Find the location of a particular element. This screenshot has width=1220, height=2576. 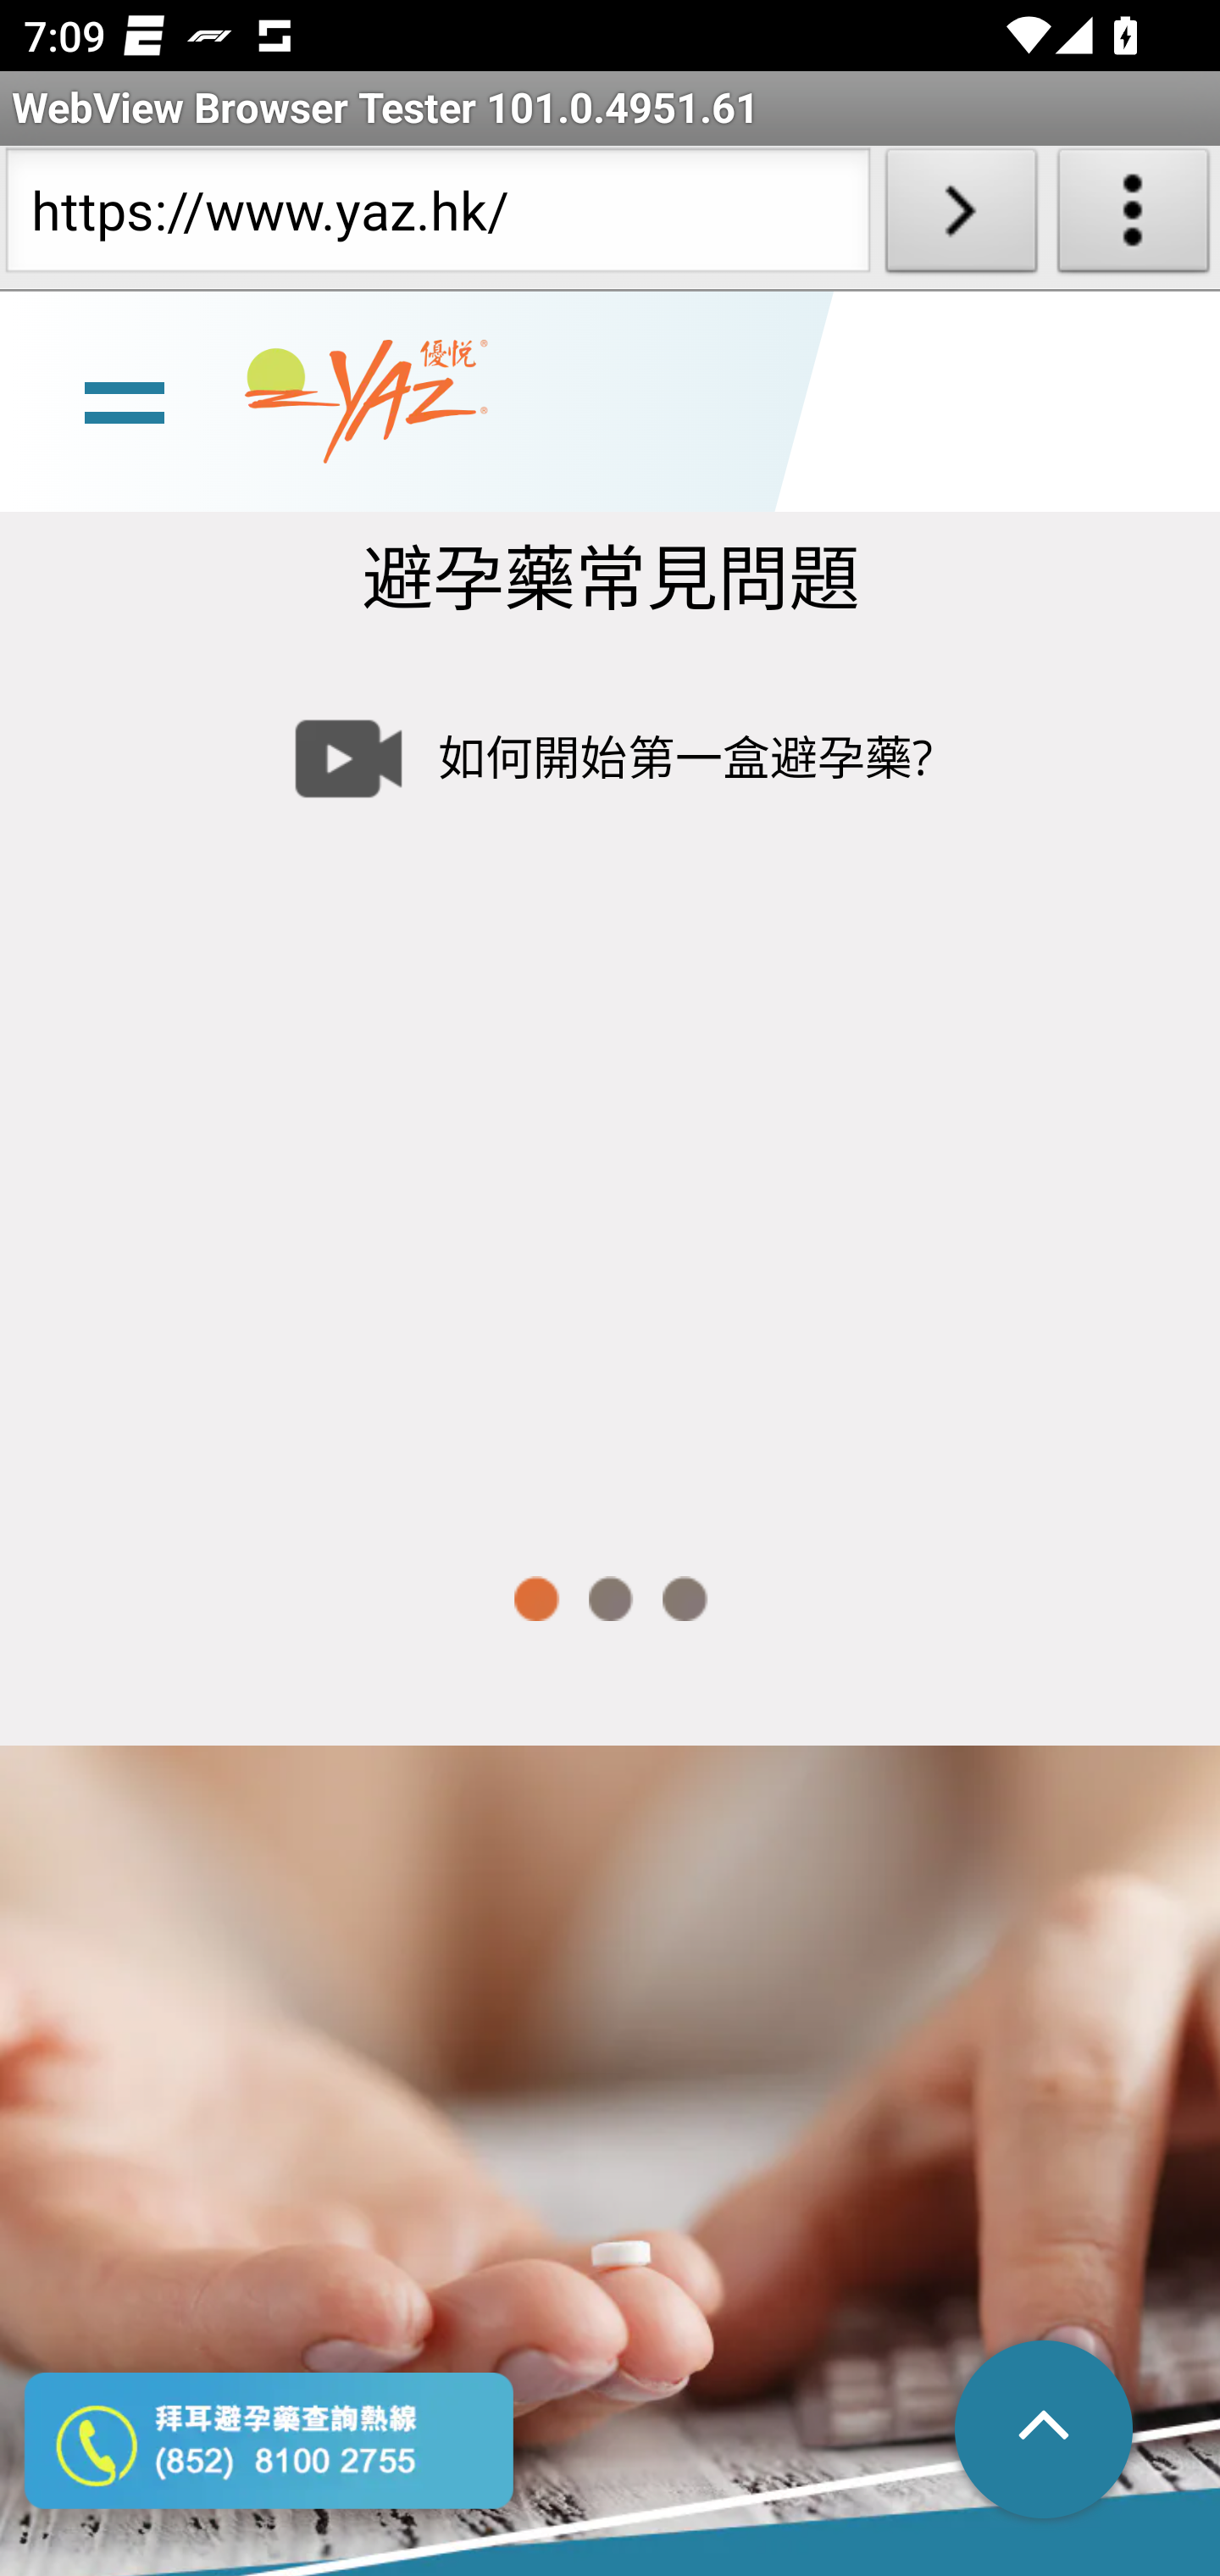

3 of 3 is located at coordinates (685, 1600).